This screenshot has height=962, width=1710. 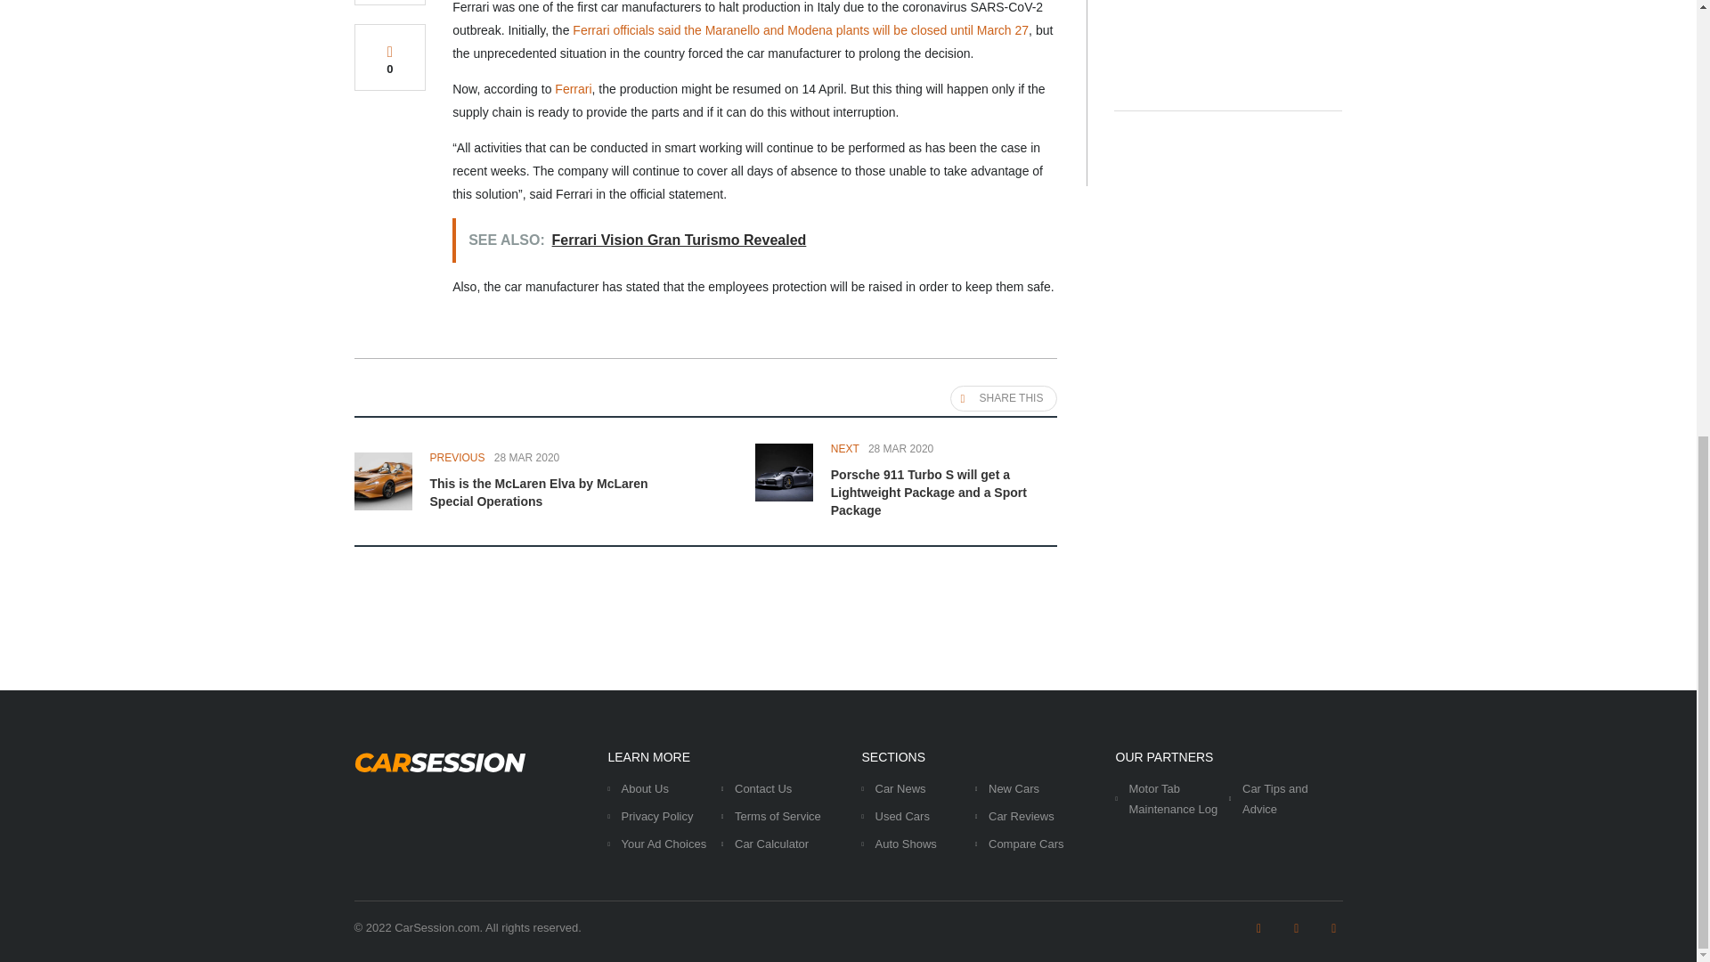 I want to click on Car Calculator, so click(x=771, y=843).